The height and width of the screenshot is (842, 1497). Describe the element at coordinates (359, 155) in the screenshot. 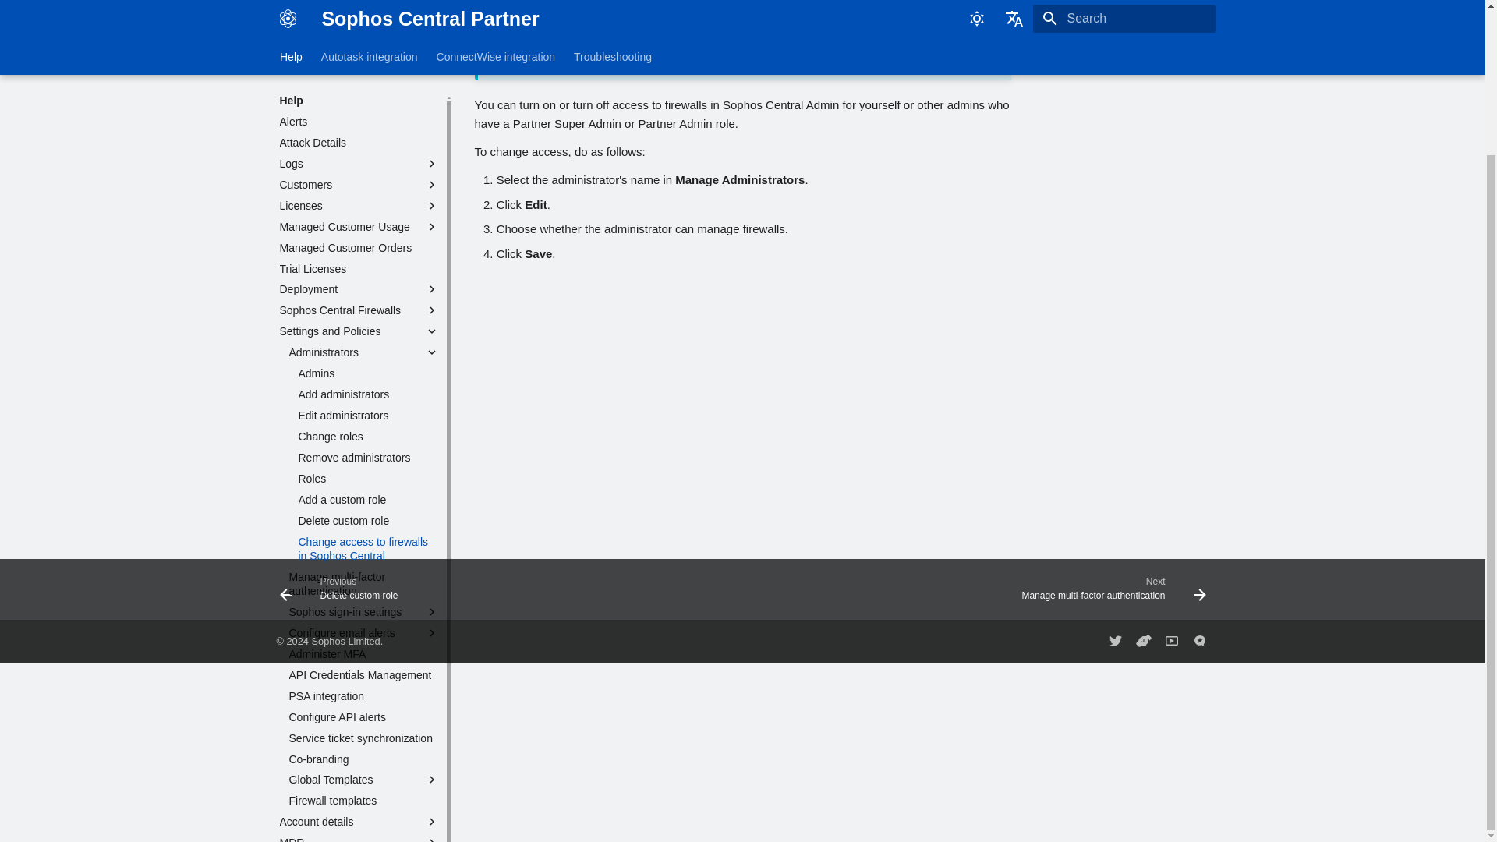

I see `Sophos Central Firewalls` at that location.